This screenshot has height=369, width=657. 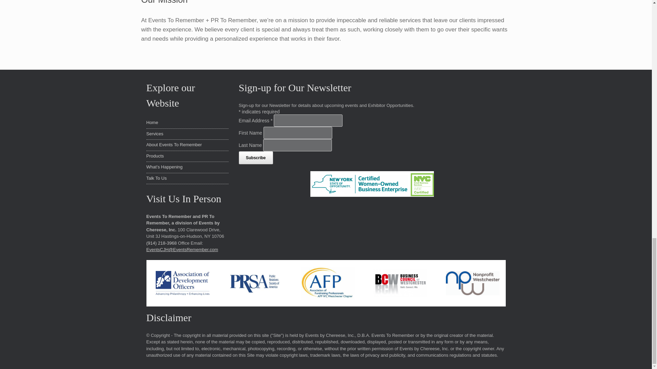 I want to click on About Events To Remember, so click(x=174, y=144).